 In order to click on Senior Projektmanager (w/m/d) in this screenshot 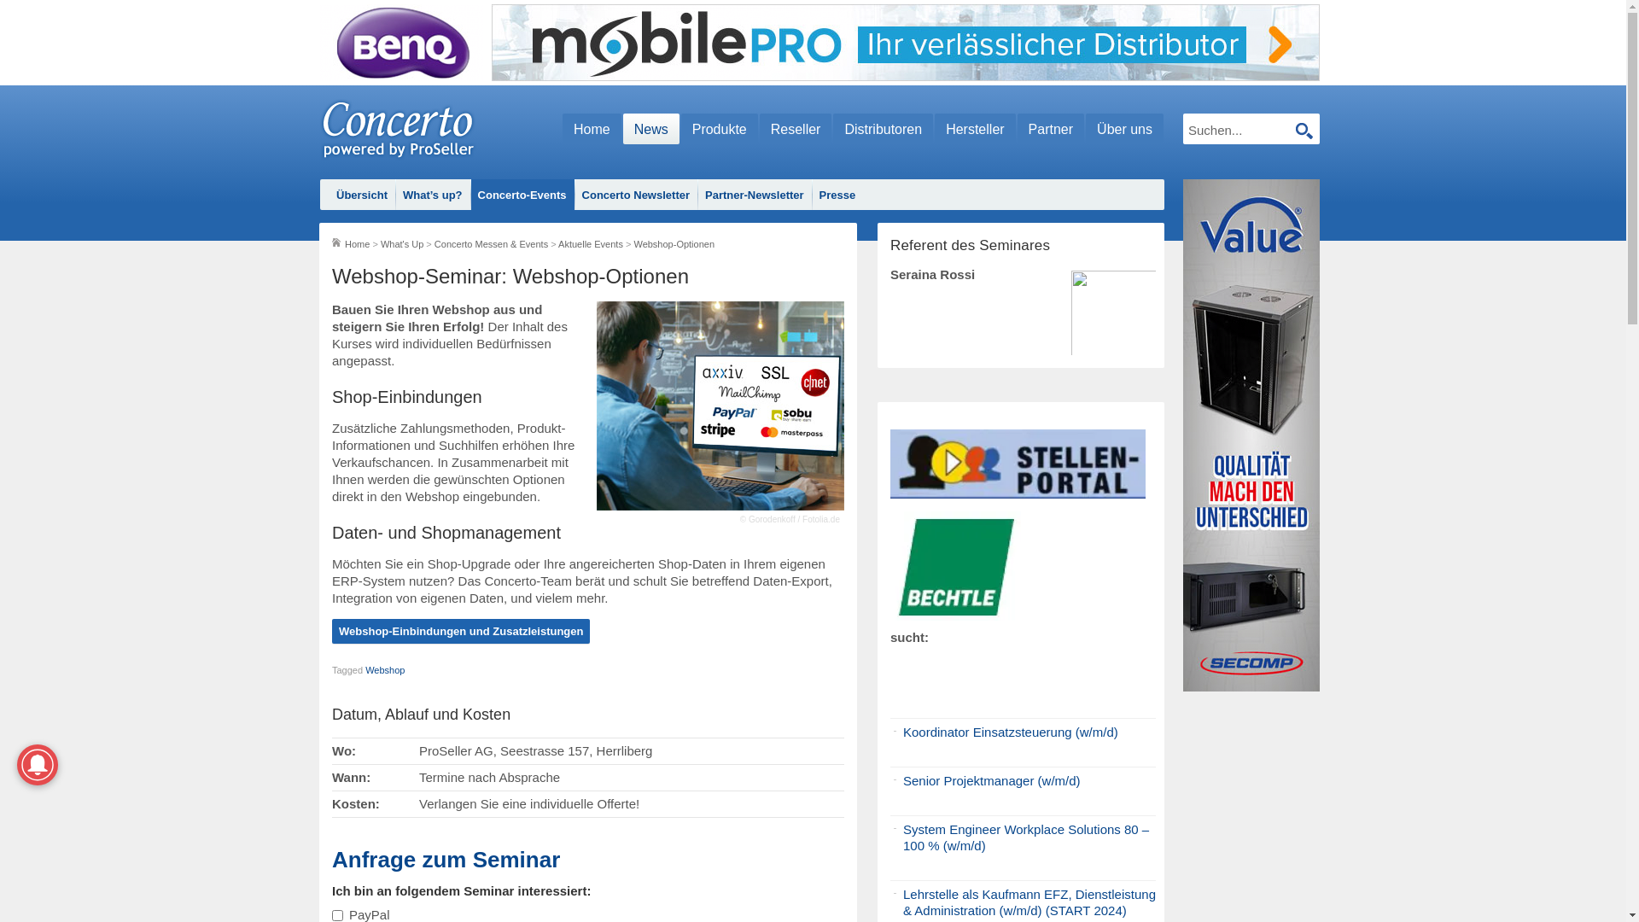, I will do `click(992, 780)`.